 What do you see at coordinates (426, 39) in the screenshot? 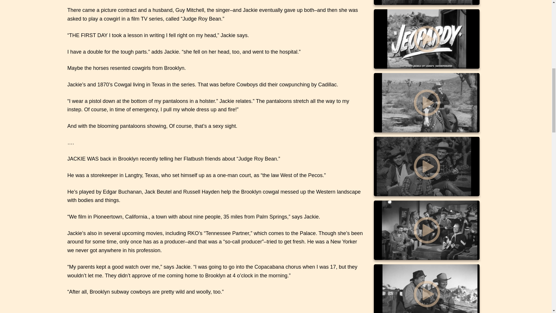
I see `Jeopardy` at bounding box center [426, 39].